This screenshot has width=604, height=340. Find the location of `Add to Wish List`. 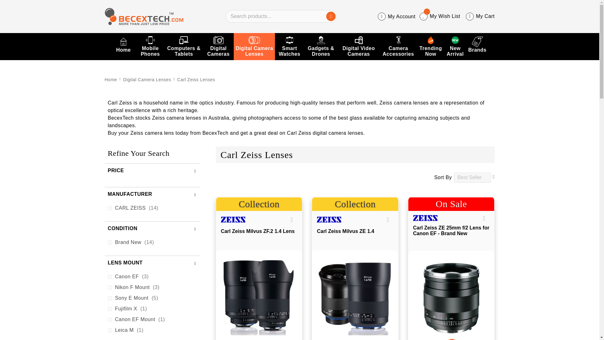

Add to Wish List is located at coordinates (388, 219).